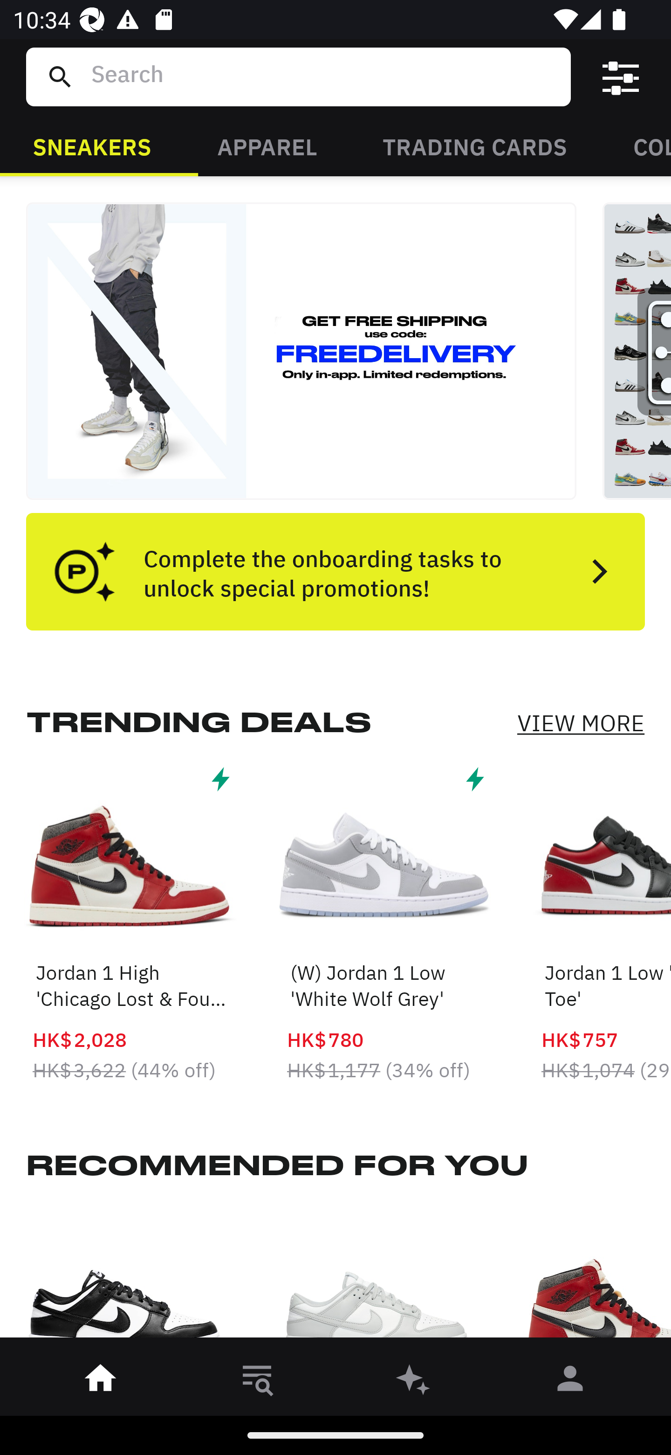 This screenshot has width=671, height=1455. Describe the element at coordinates (257, 1381) in the screenshot. I see `󱎸` at that location.